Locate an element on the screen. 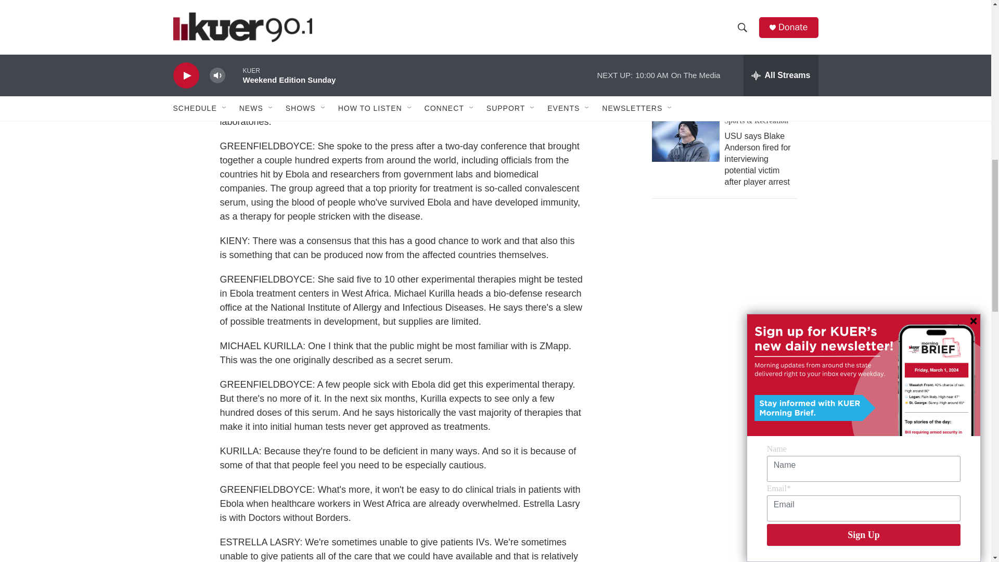 This screenshot has width=999, height=562. 3rd party ad content is located at coordinates (729, 475).